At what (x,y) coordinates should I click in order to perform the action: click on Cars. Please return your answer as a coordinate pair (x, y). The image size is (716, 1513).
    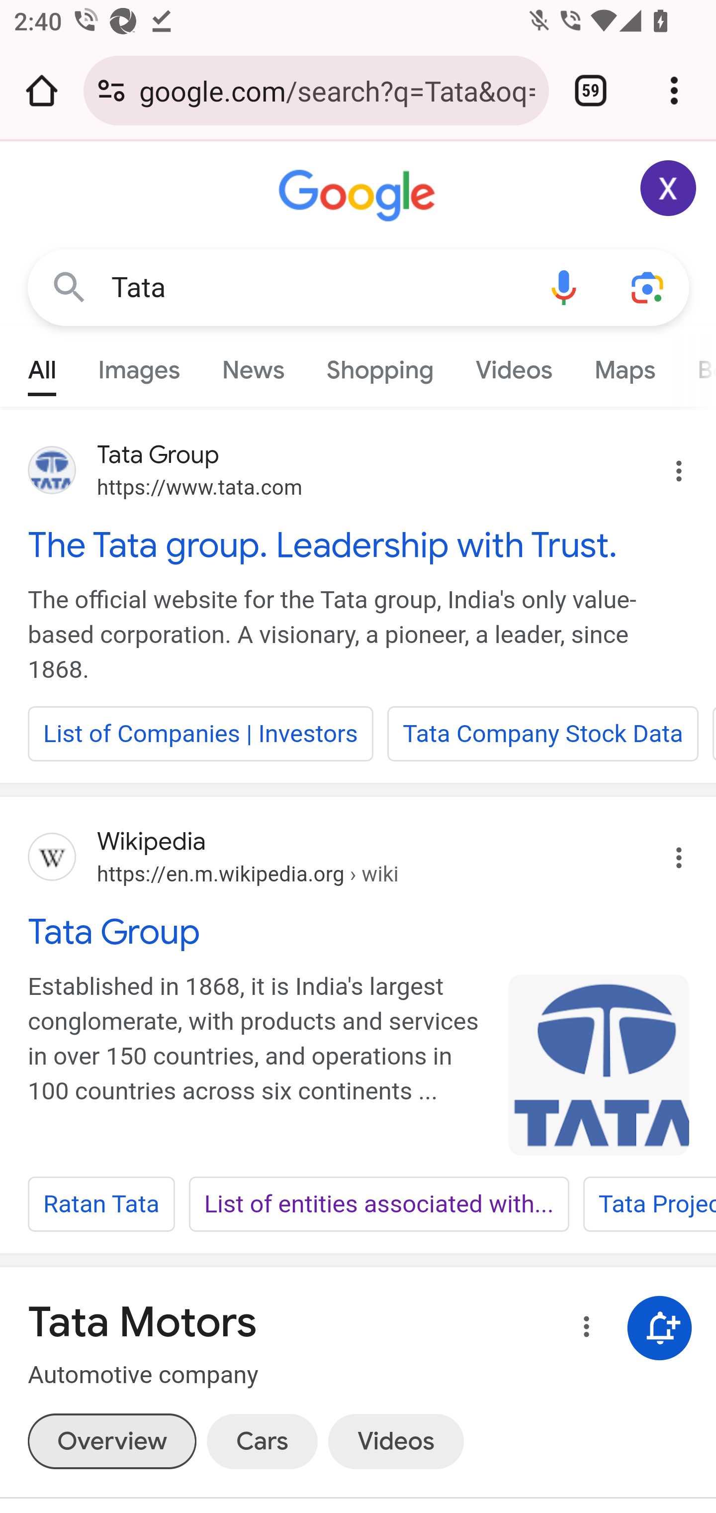
    Looking at the image, I should click on (262, 1441).